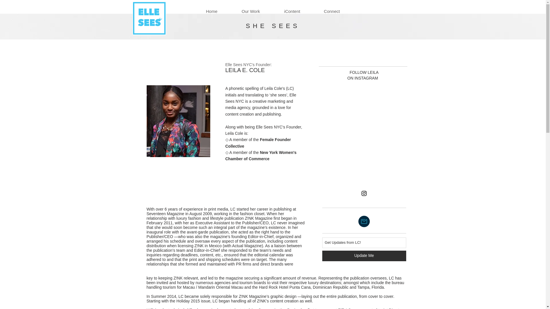 The image size is (550, 309). What do you see at coordinates (211, 11) in the screenshot?
I see `Home` at bounding box center [211, 11].